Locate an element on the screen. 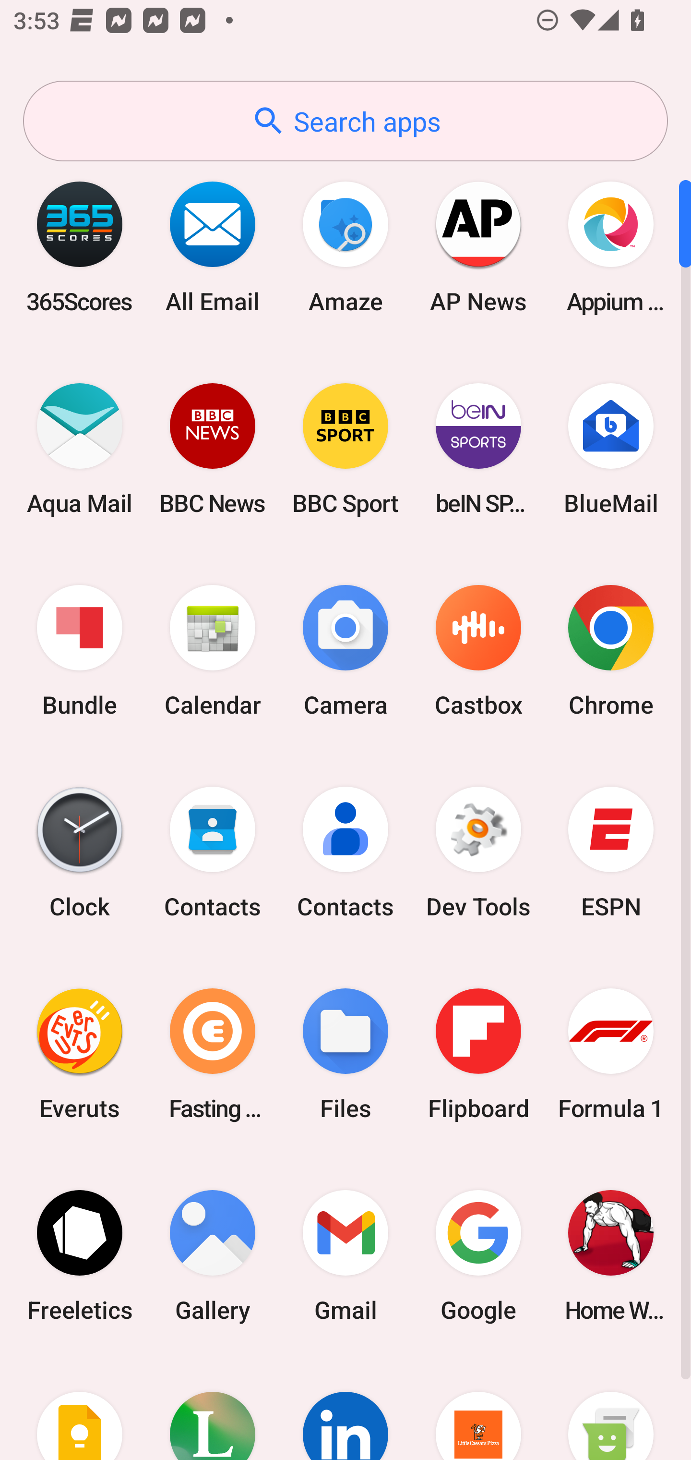  Gallery is located at coordinates (213, 1255).